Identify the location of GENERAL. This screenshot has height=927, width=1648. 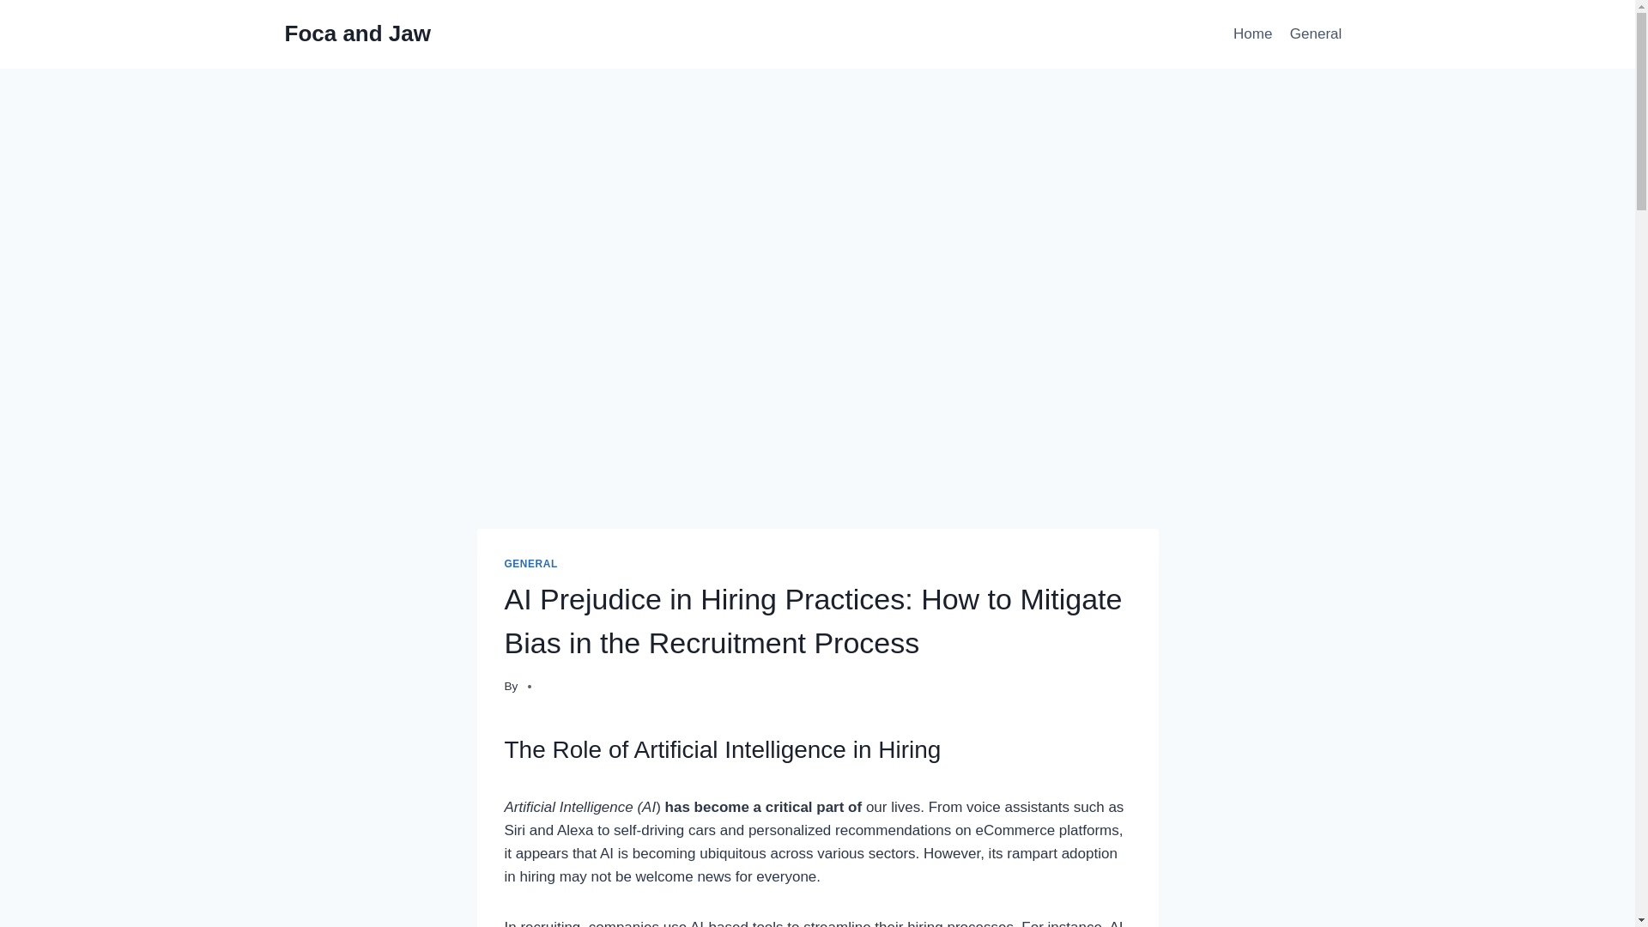
(530, 564).